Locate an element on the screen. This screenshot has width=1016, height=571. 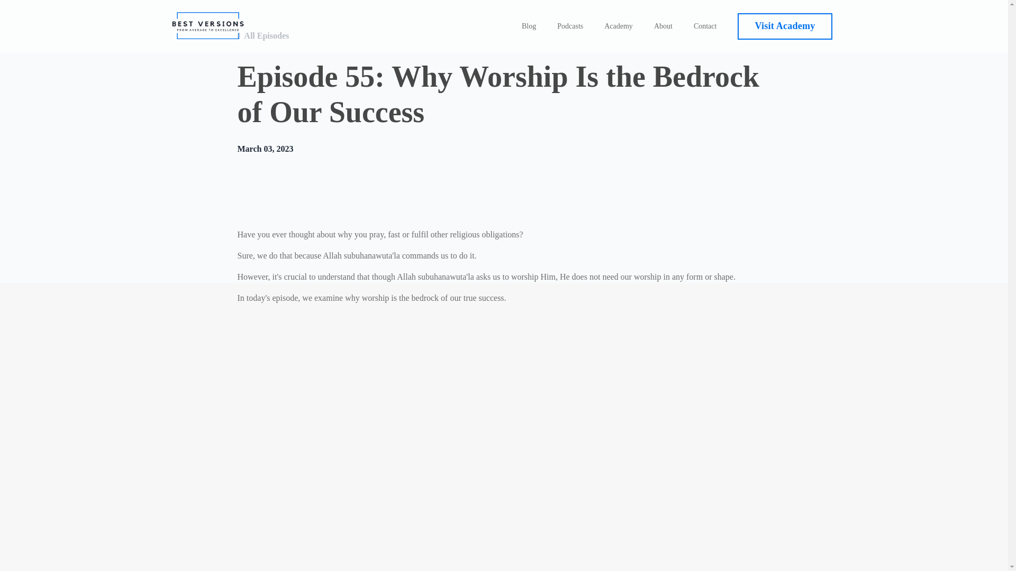
Blog is located at coordinates (529, 26).